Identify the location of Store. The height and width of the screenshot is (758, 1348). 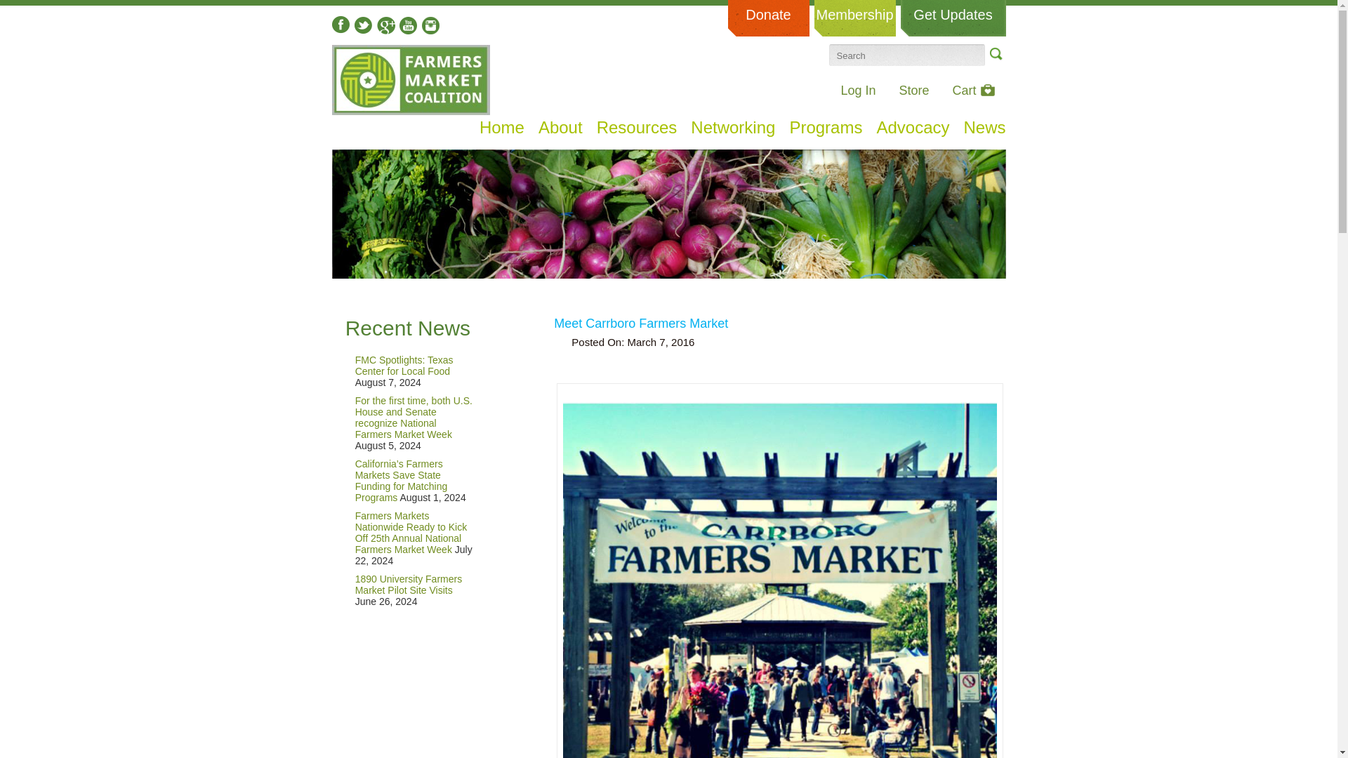
(913, 90).